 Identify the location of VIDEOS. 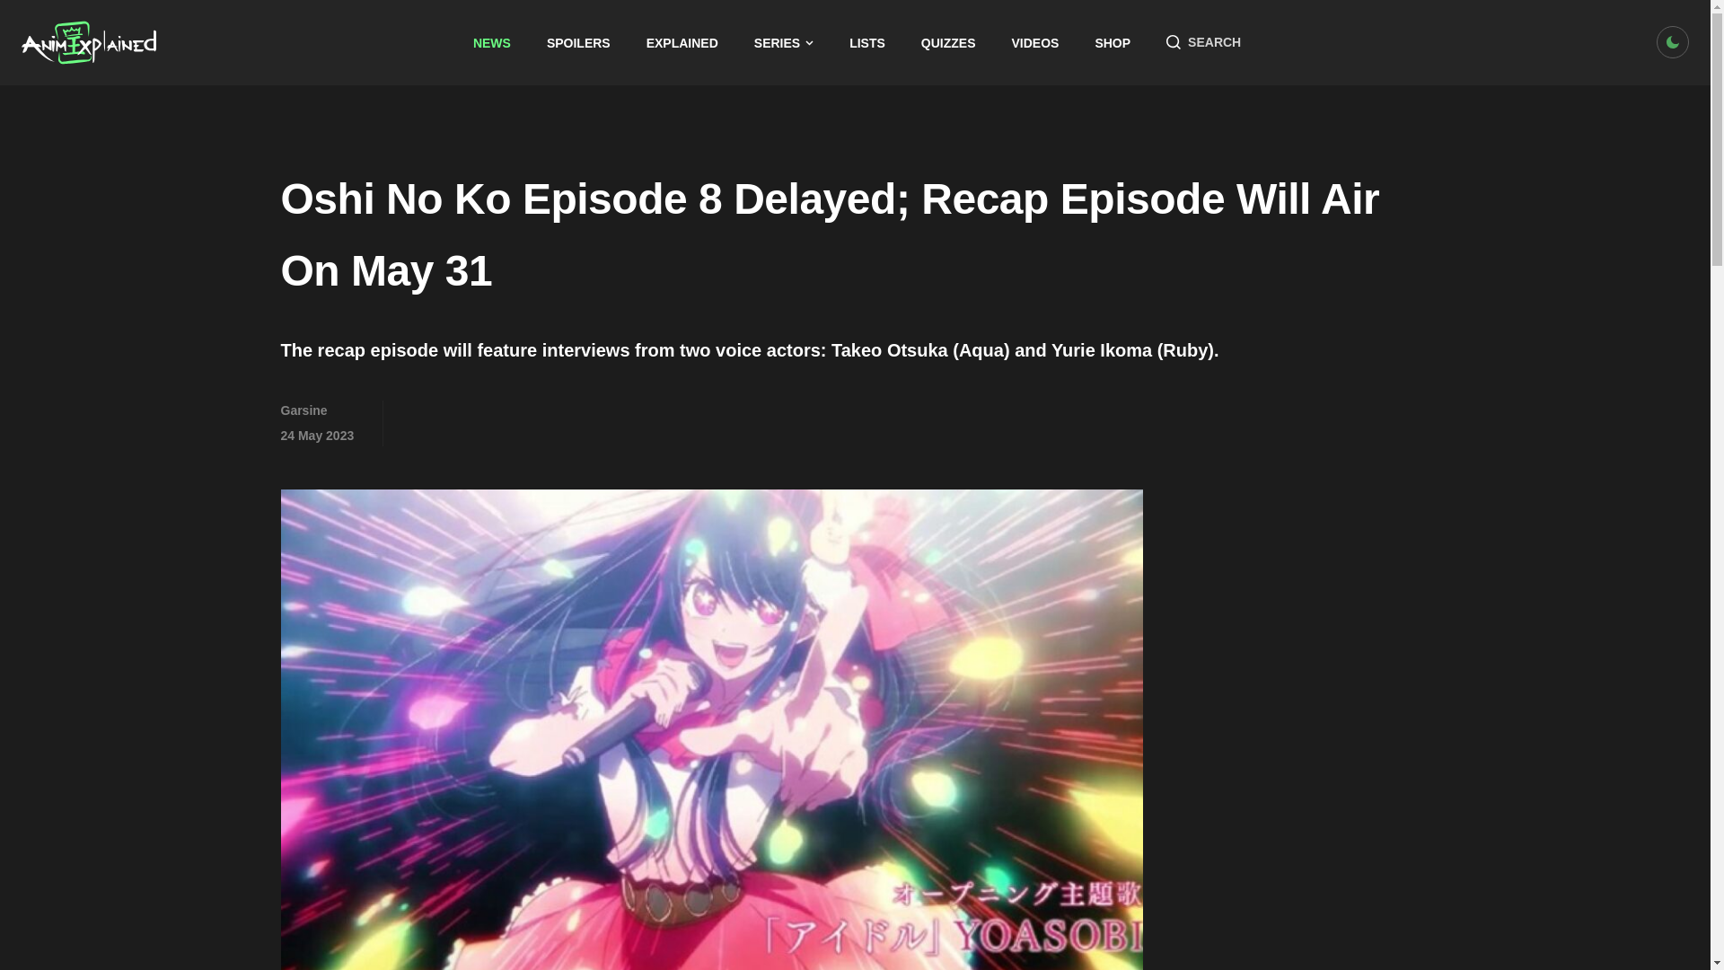
(1036, 43).